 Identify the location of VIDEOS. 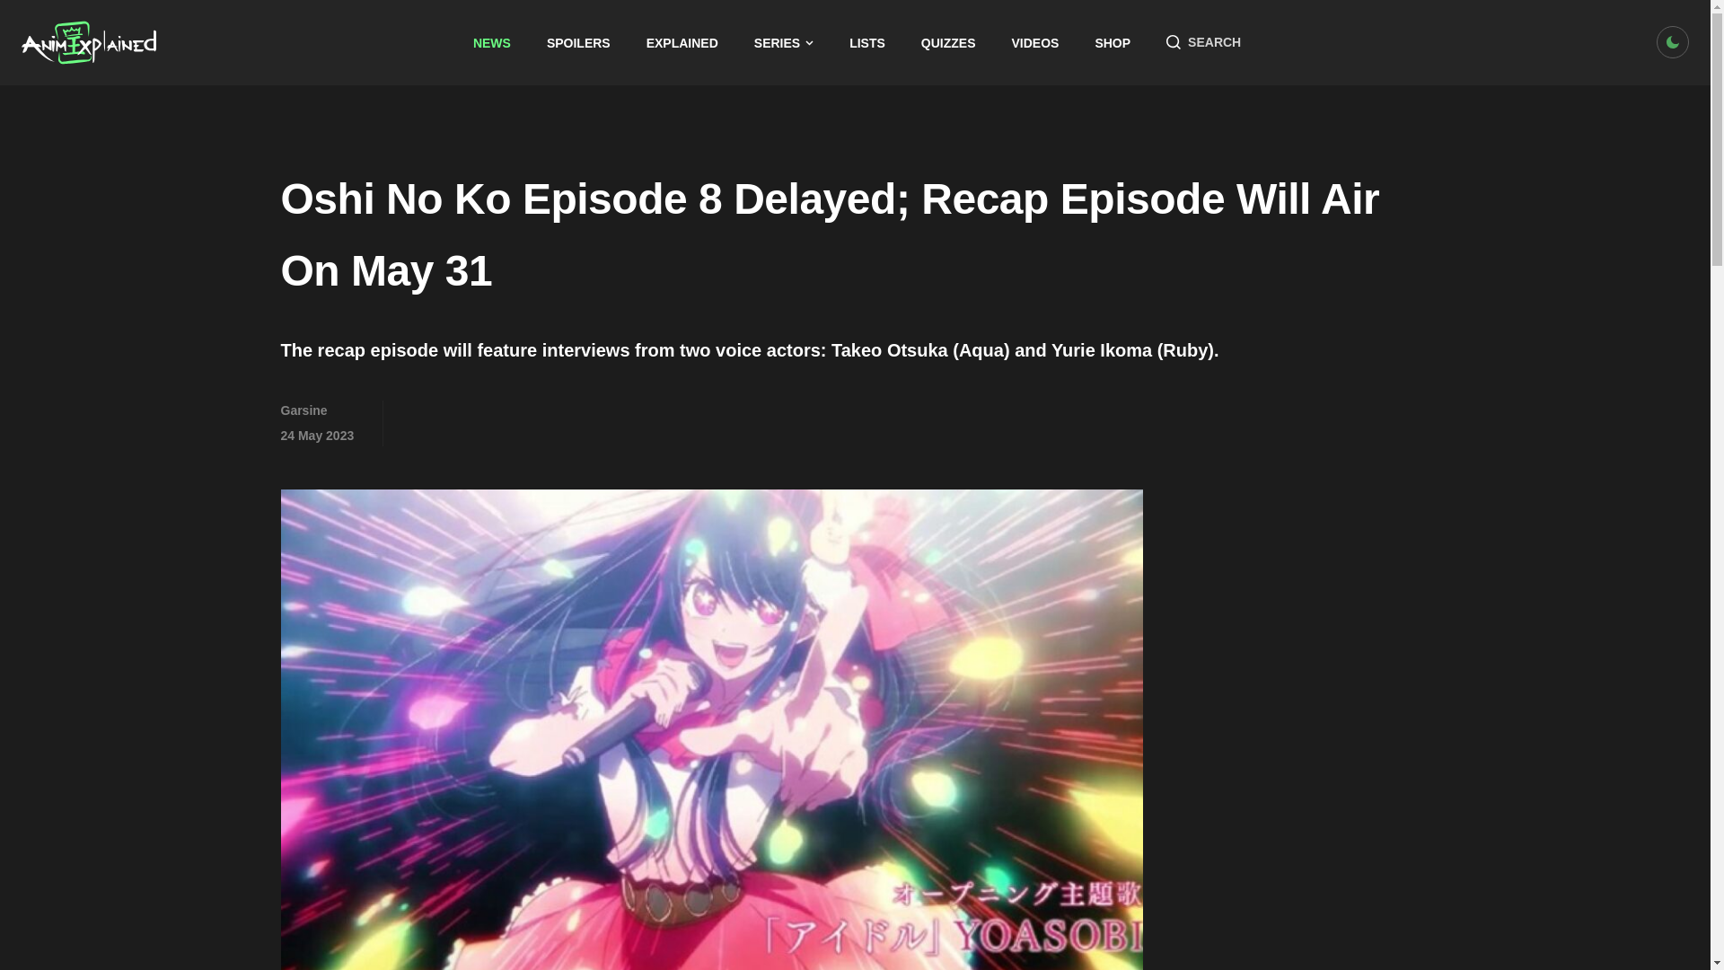
(1036, 43).